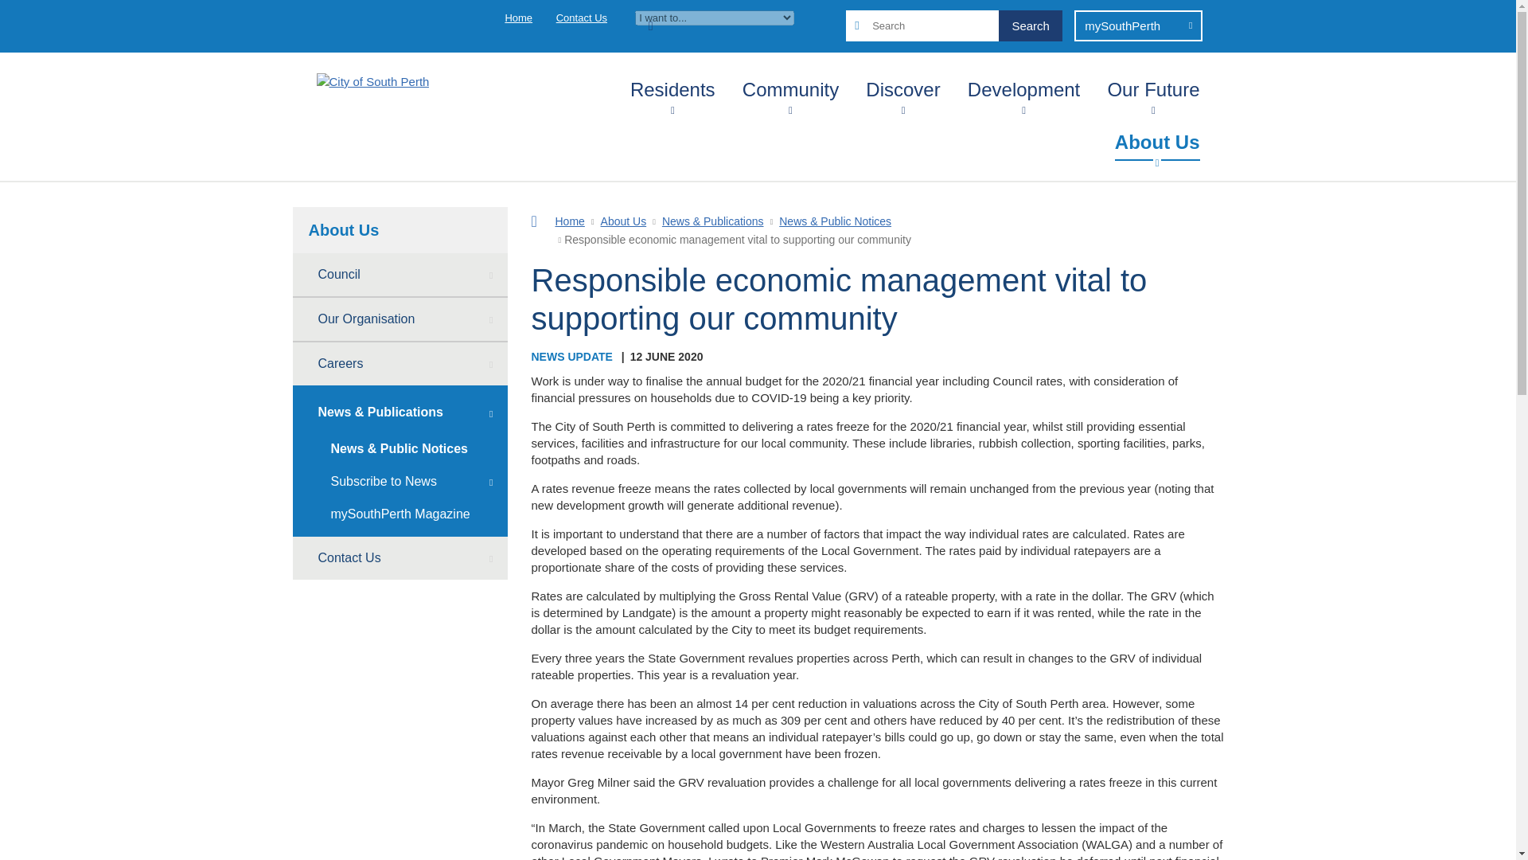  Describe the element at coordinates (581, 18) in the screenshot. I see `Contact Us` at that location.